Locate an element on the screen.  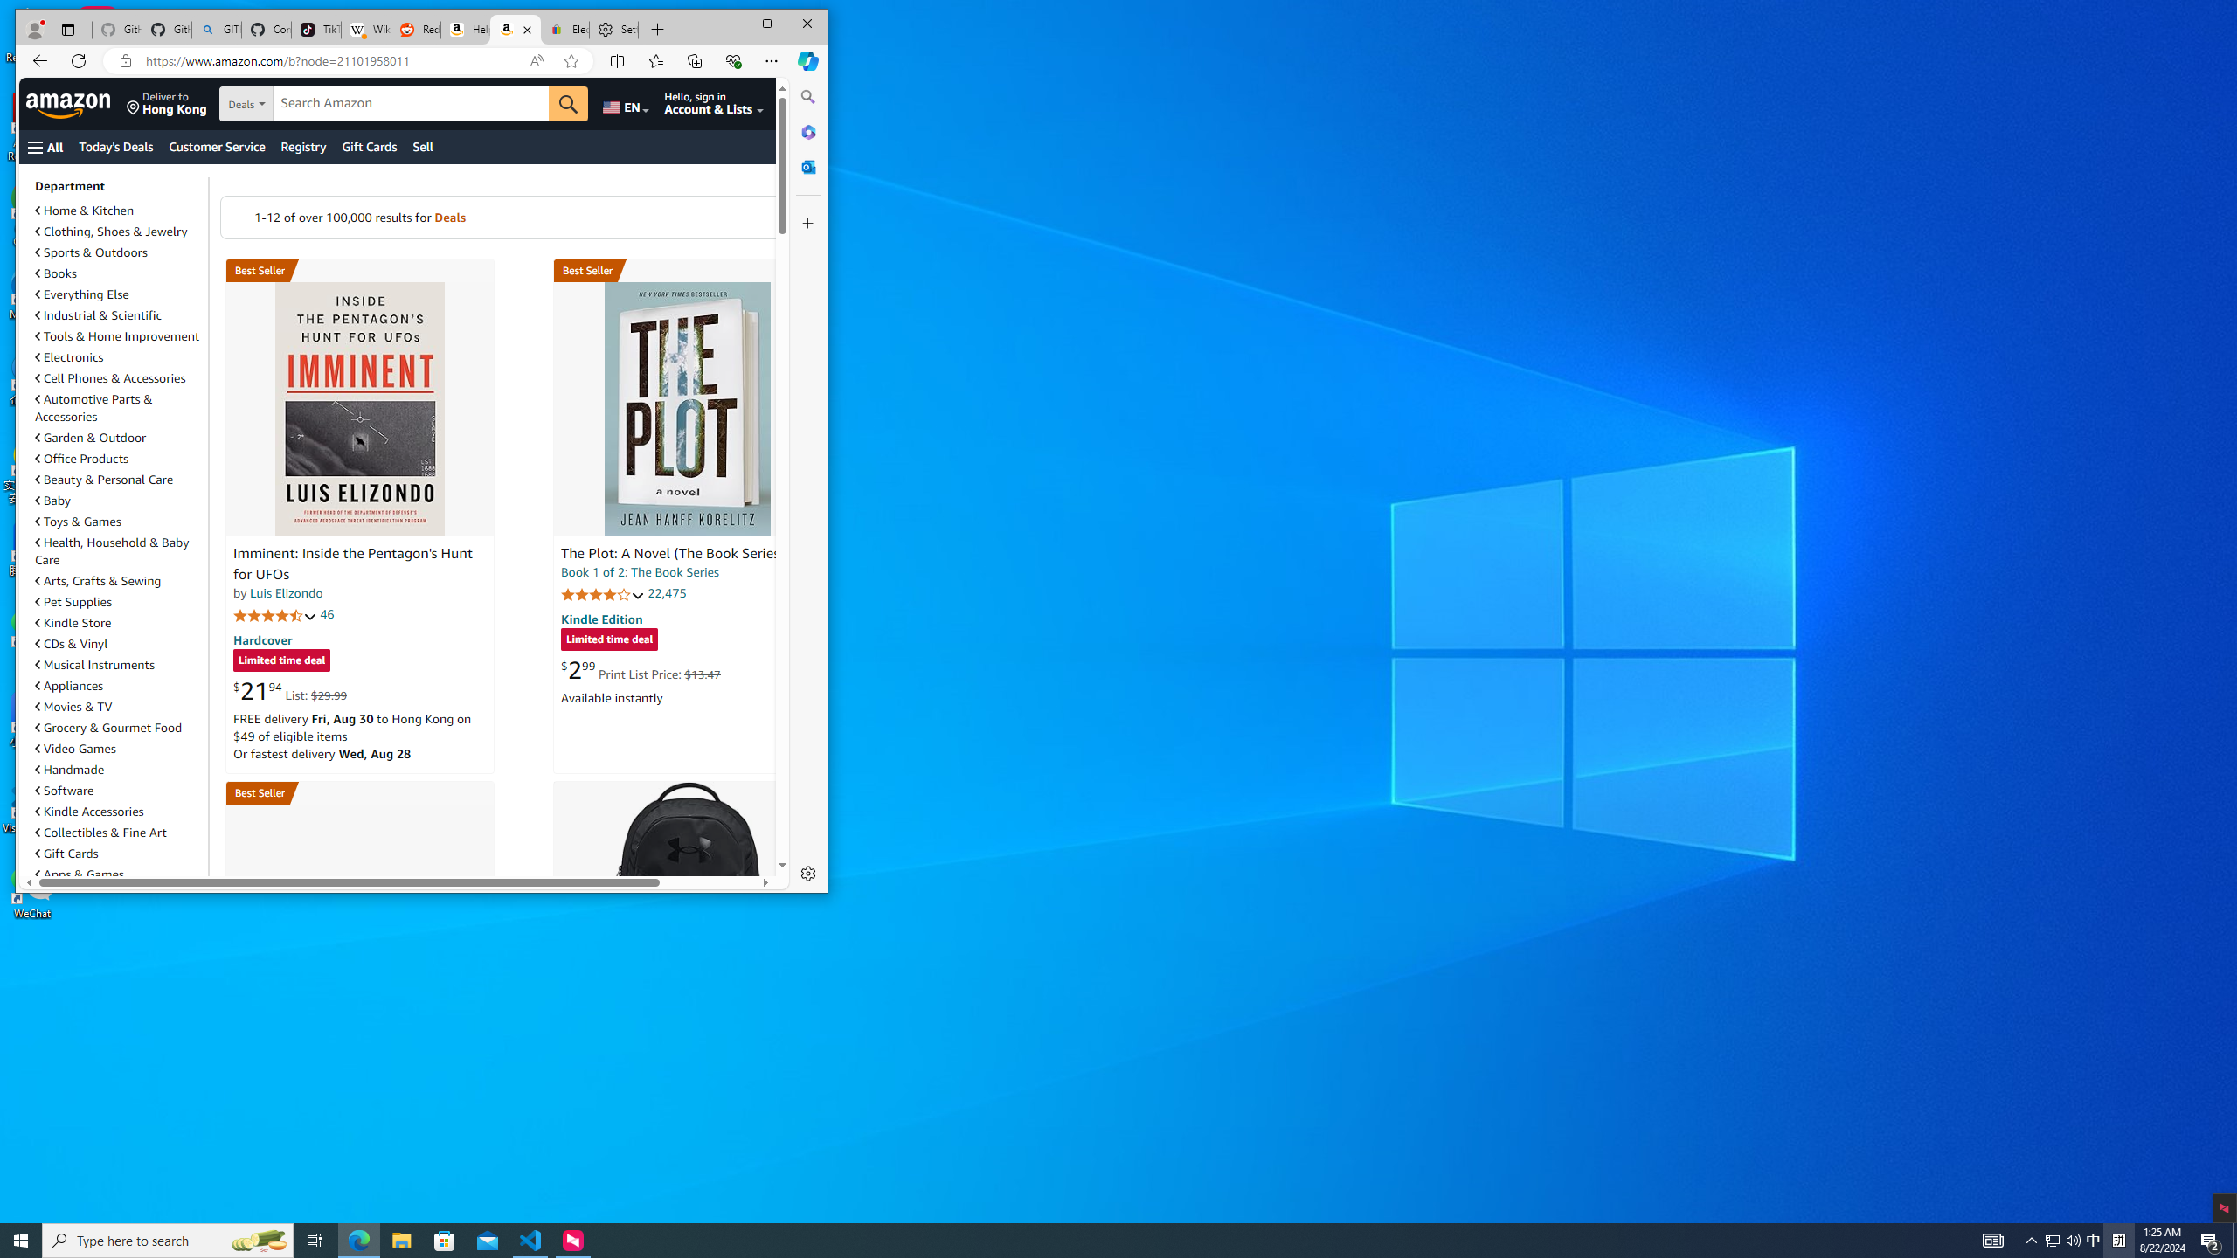
$21.94 List: $29.99 is located at coordinates (289, 691).